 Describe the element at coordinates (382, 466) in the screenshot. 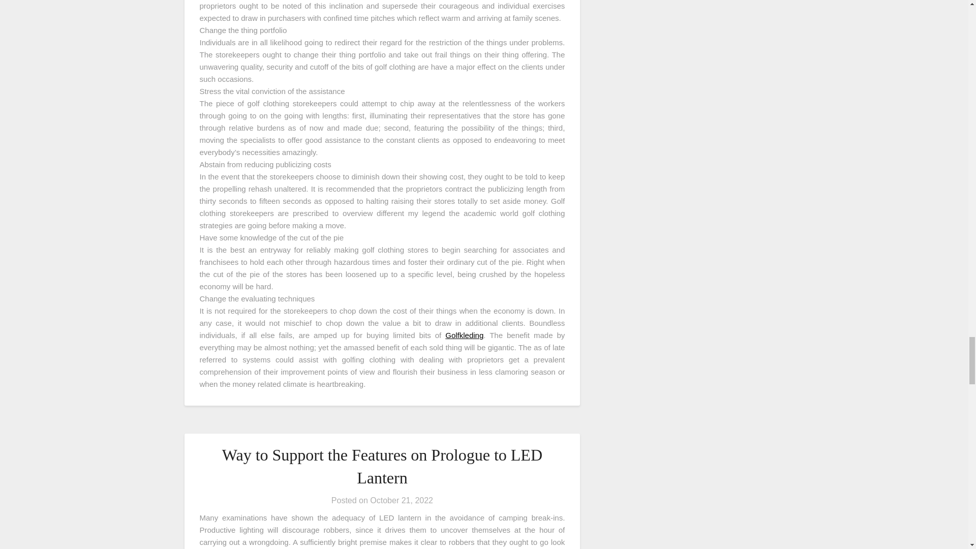

I see `Way to Support the Features on Prologue to LED Lantern` at that location.